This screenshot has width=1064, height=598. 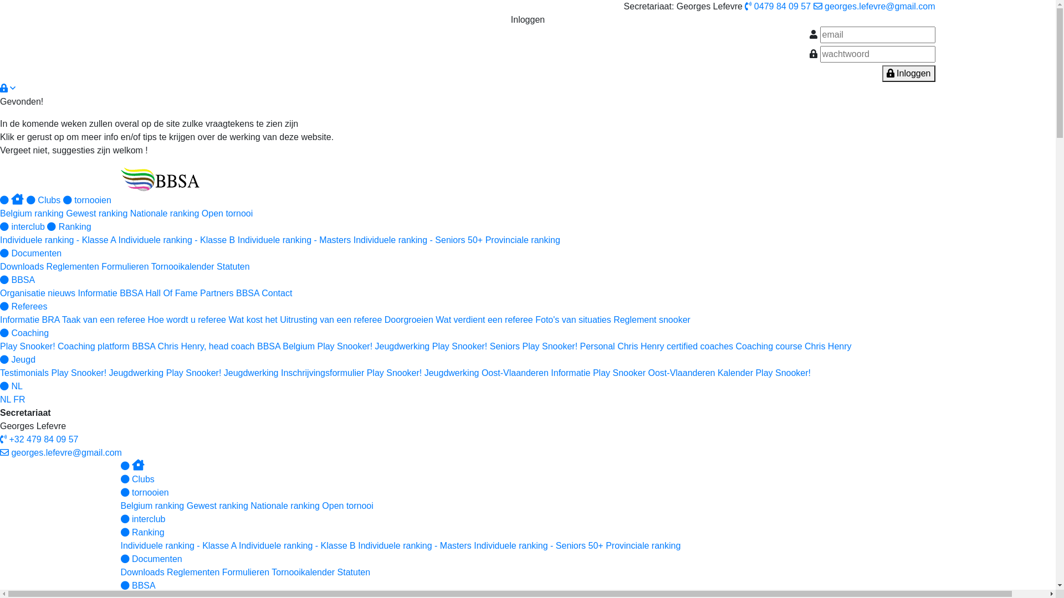 I want to click on tornooien, so click(x=88, y=200).